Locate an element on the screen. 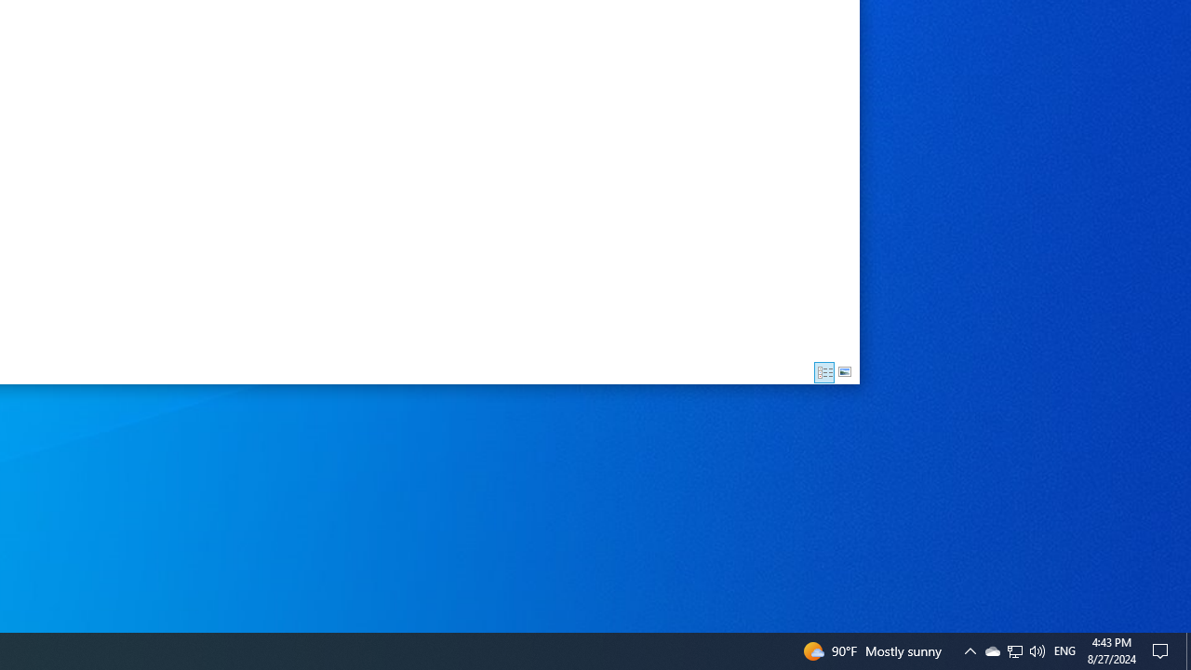  Notification Chevron is located at coordinates (970, 651).